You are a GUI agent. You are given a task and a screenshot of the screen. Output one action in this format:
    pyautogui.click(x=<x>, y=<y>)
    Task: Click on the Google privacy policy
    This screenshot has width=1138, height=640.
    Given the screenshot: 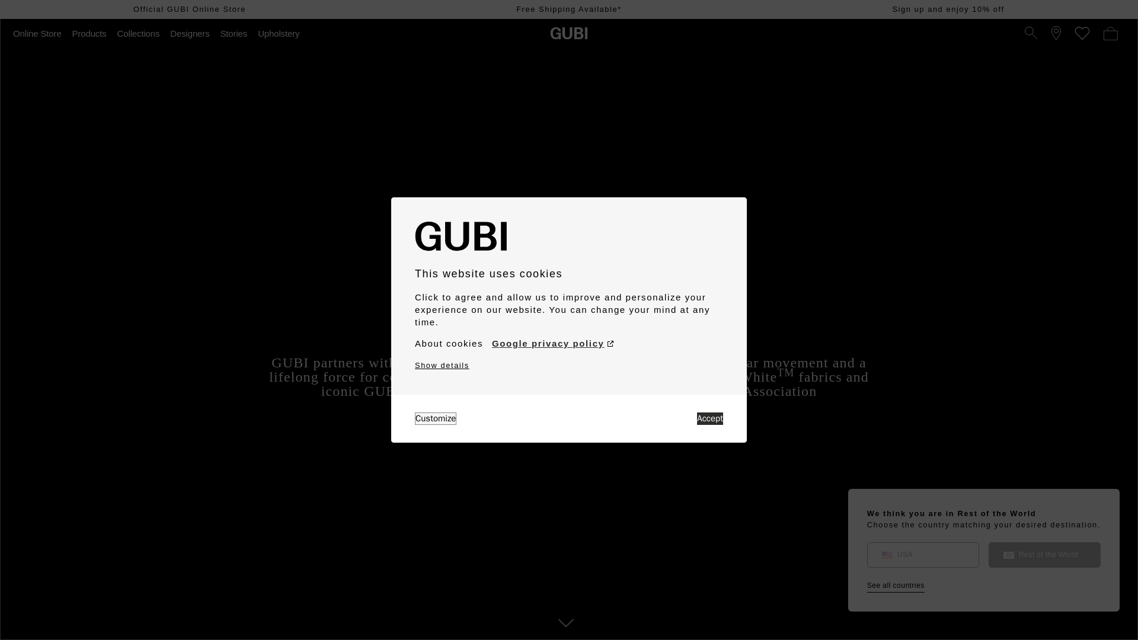 What is the action you would take?
    pyautogui.click(x=552, y=344)
    